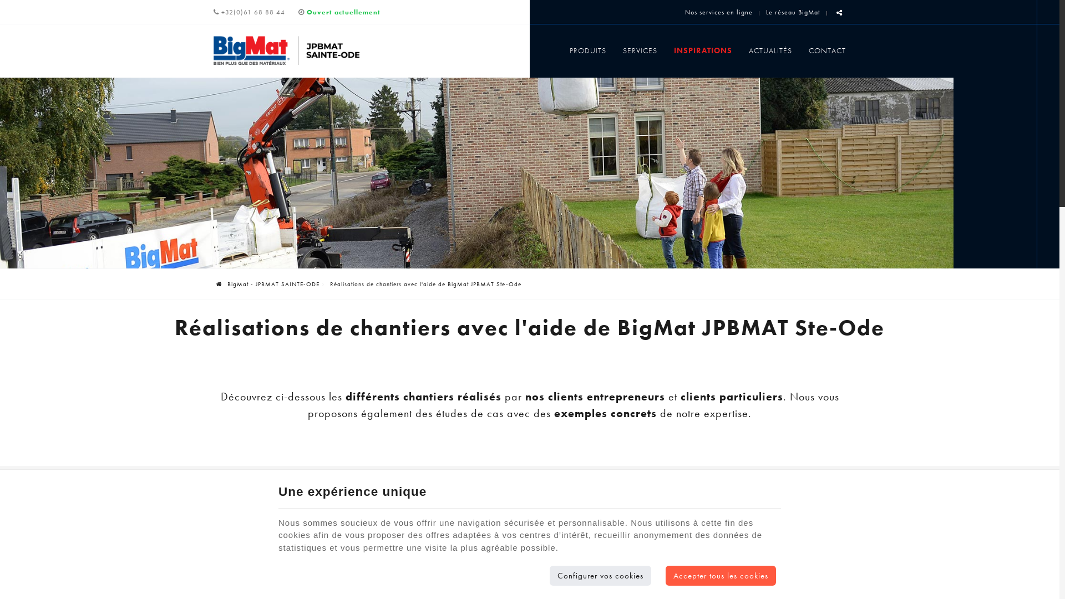  Describe the element at coordinates (703, 50) in the screenshot. I see `INSPIRATIONS` at that location.